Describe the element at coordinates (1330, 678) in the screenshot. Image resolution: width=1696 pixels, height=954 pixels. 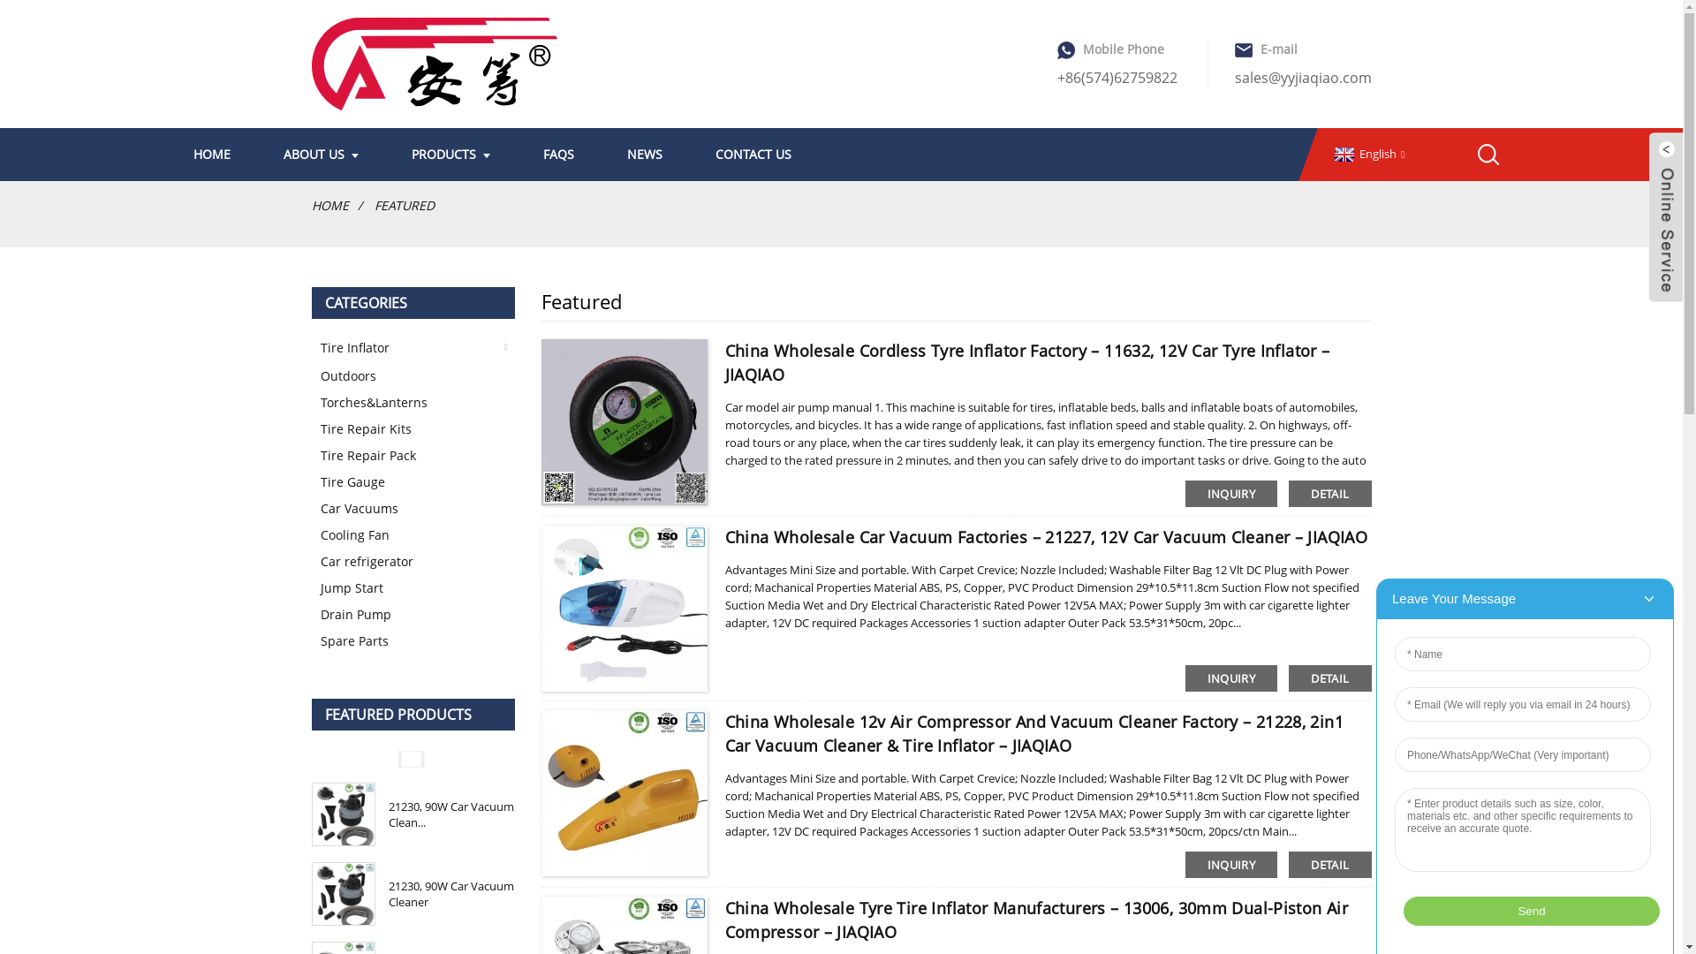
I see `DETAIL` at that location.